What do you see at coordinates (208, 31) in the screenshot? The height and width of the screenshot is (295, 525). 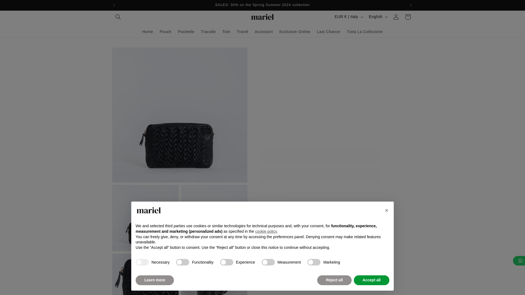 I see `Tracolle` at bounding box center [208, 31].